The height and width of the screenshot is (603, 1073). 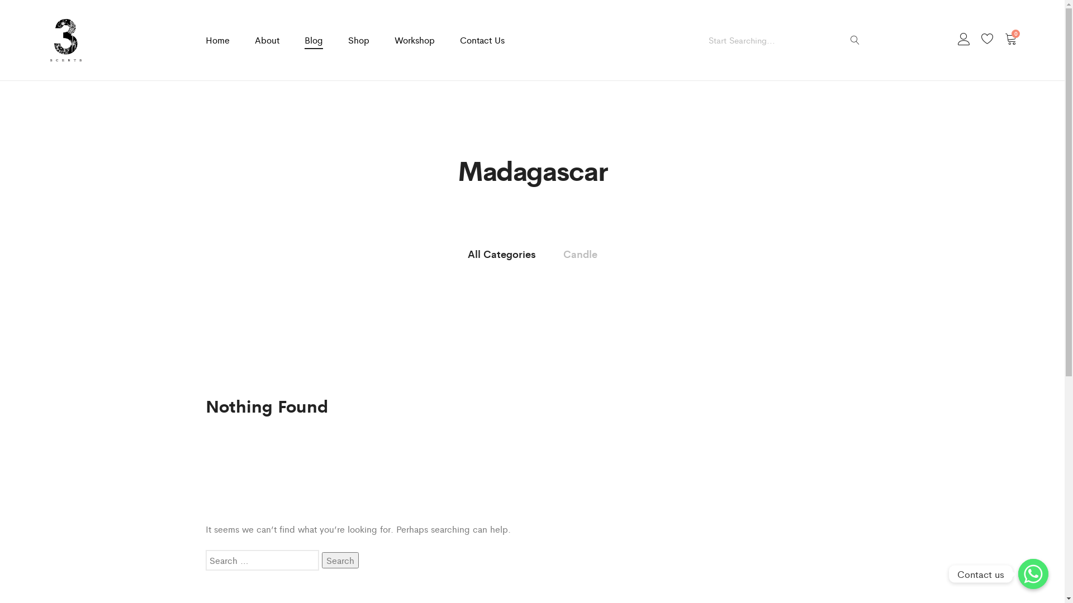 What do you see at coordinates (358, 40) in the screenshot?
I see `Shop` at bounding box center [358, 40].